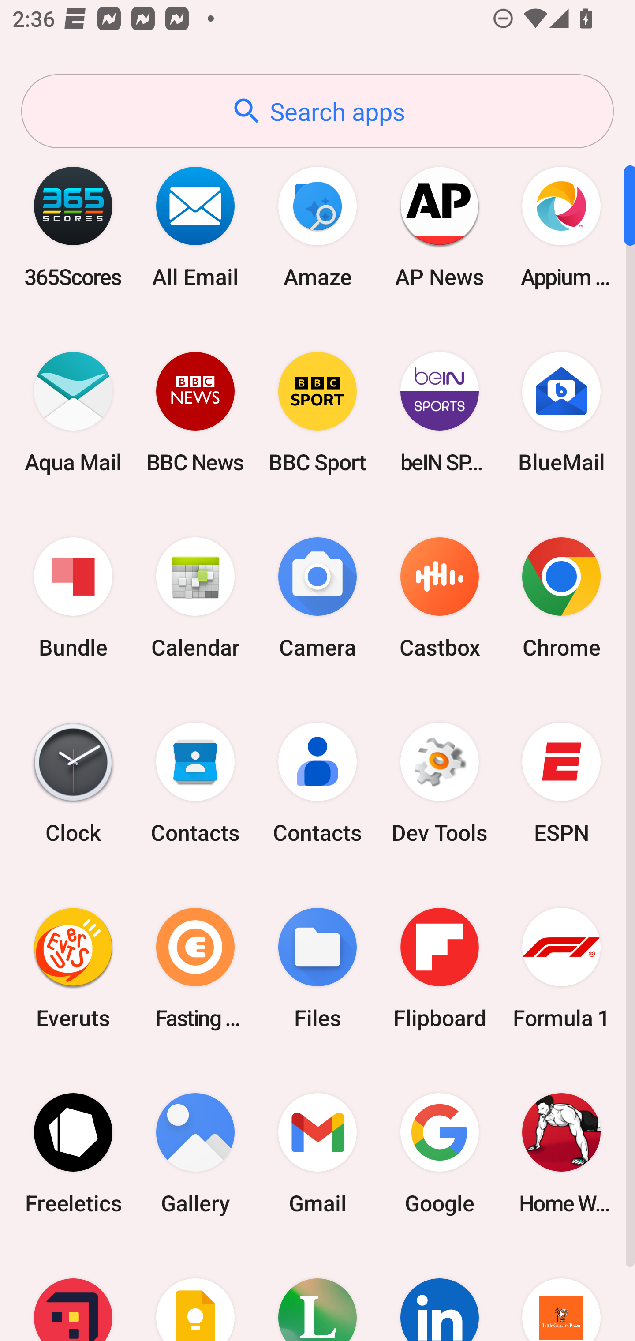 Image resolution: width=635 pixels, height=1341 pixels. Describe the element at coordinates (73, 598) in the screenshot. I see `Bundle` at that location.